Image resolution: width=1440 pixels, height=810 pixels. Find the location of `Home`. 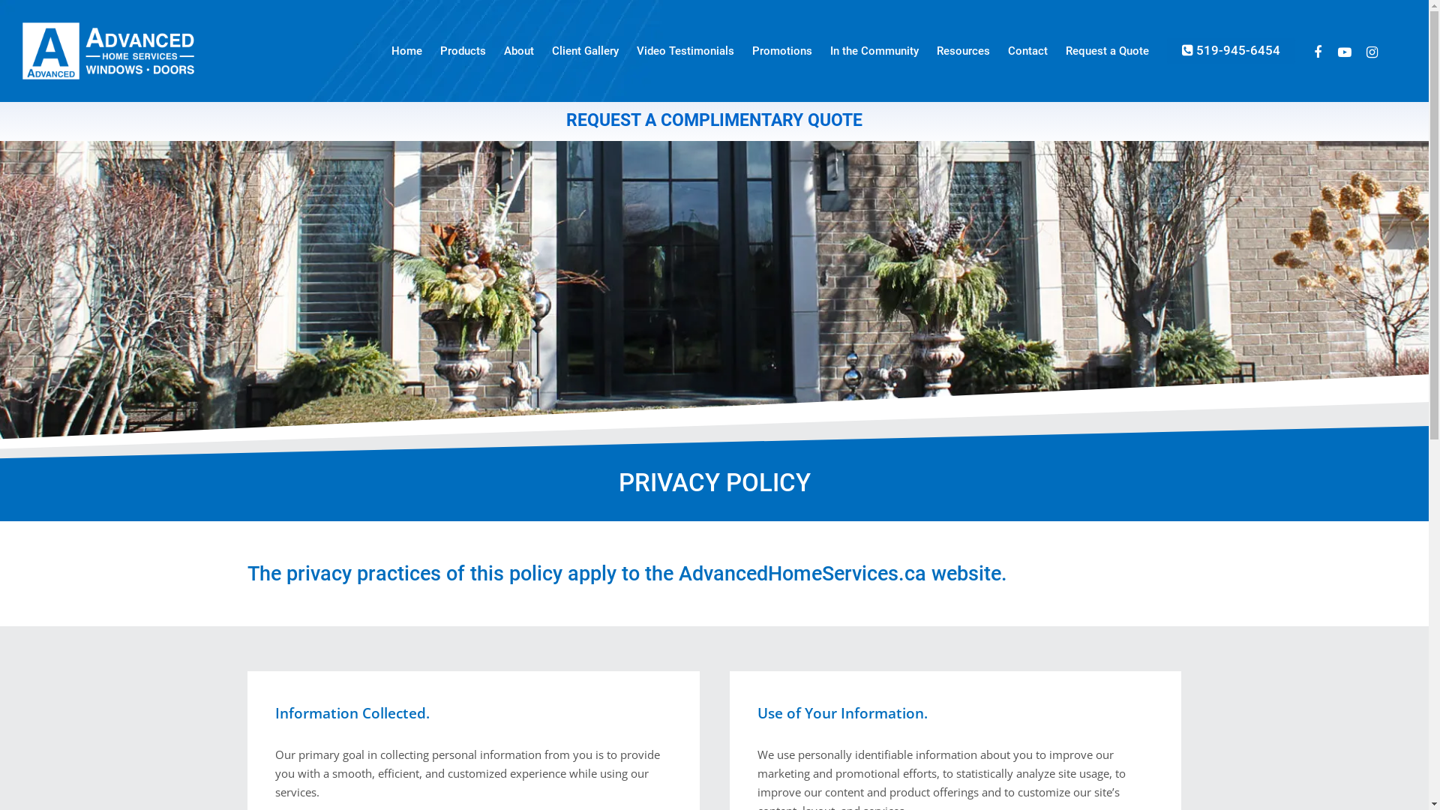

Home is located at coordinates (406, 51).